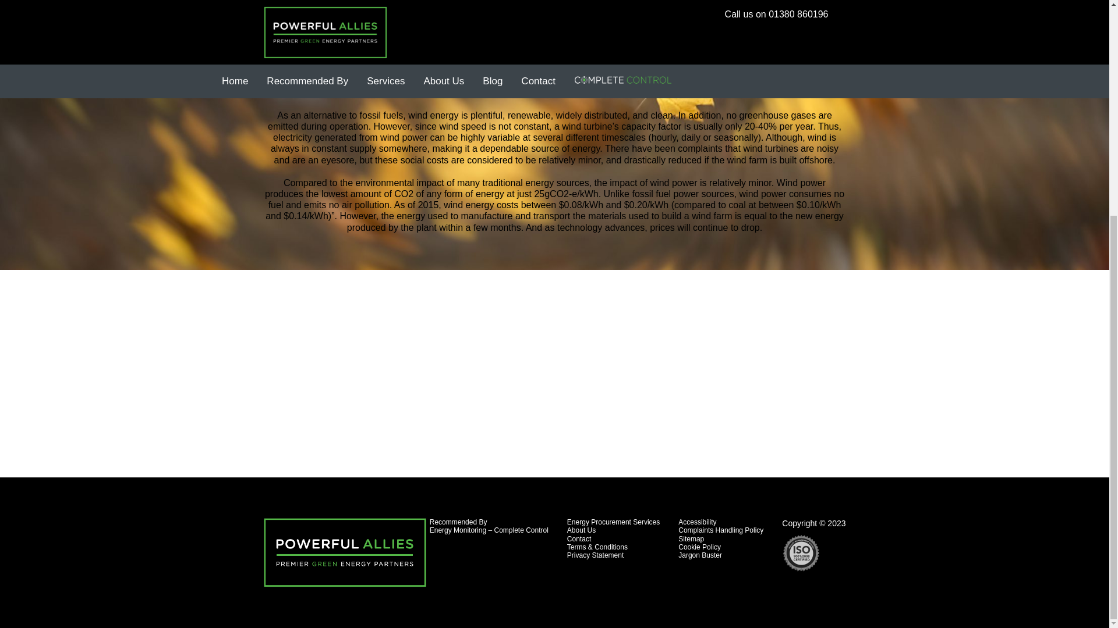 This screenshot has height=628, width=1118. Describe the element at coordinates (458, 522) in the screenshot. I see `Recommended By` at that location.